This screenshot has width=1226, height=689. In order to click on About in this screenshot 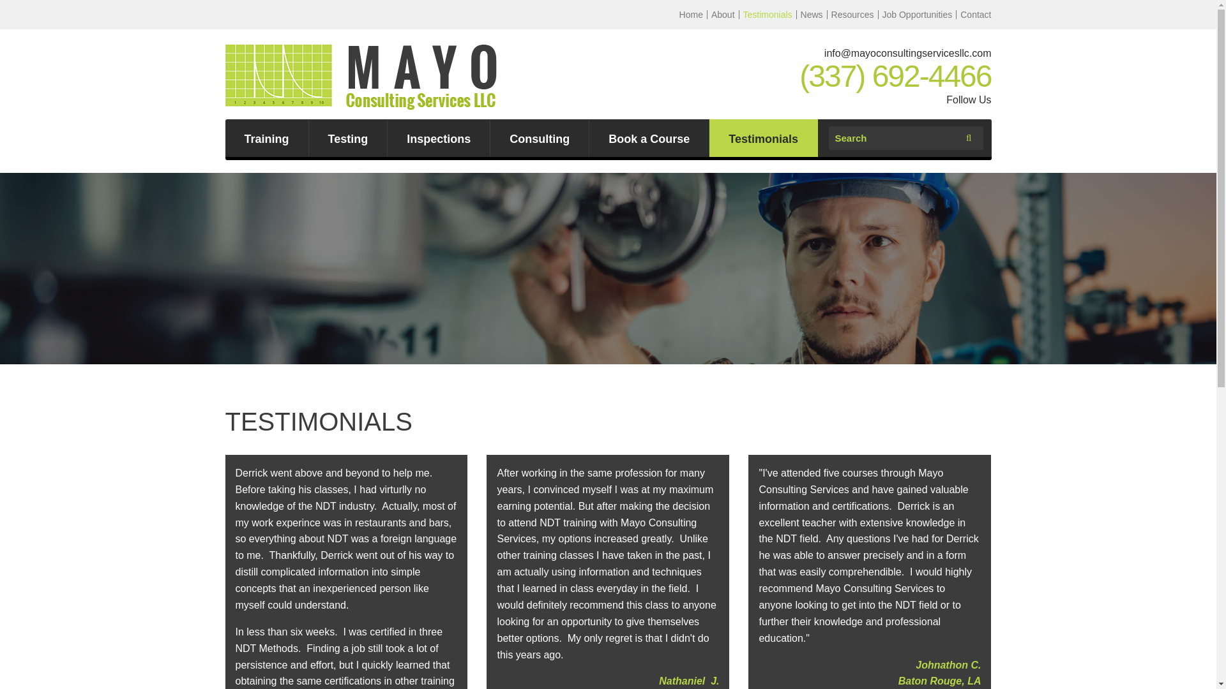, I will do `click(723, 15)`.